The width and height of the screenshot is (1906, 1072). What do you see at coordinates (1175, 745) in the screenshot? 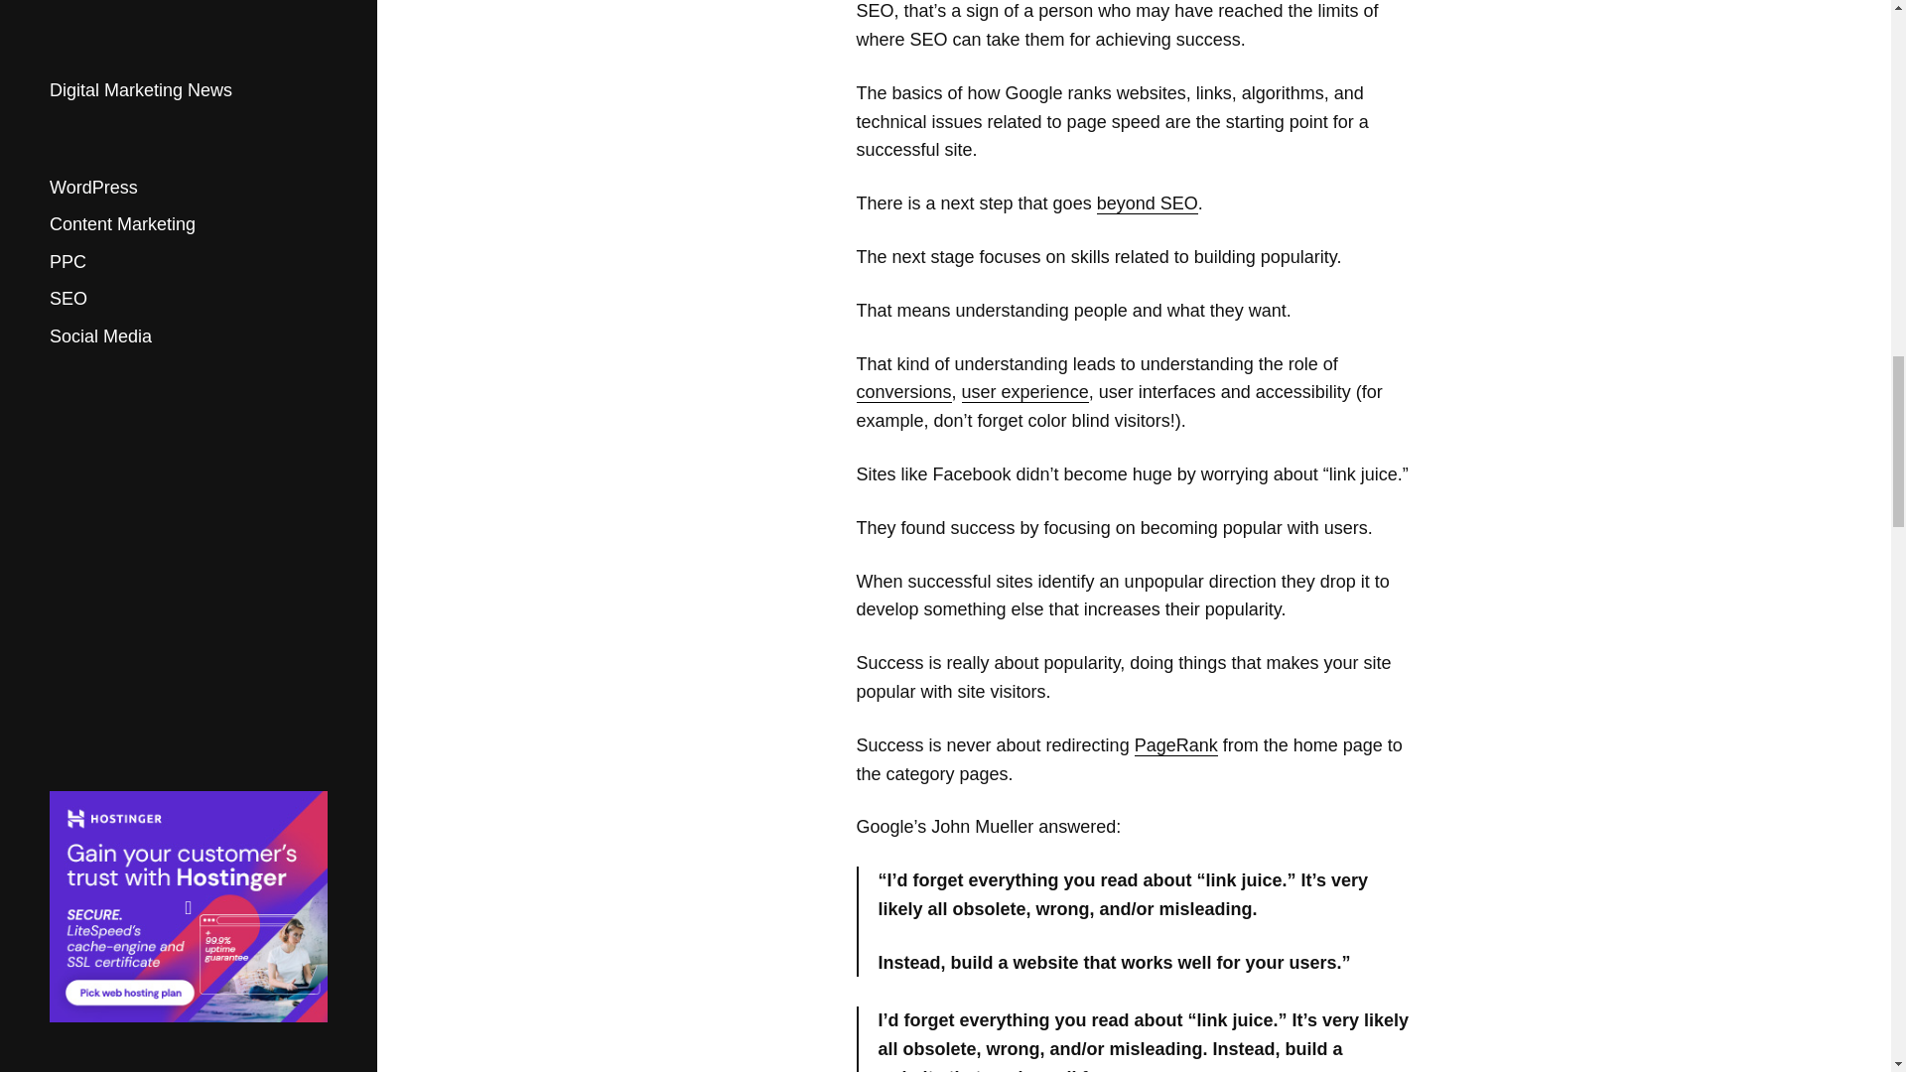
I see `PageRank` at bounding box center [1175, 745].